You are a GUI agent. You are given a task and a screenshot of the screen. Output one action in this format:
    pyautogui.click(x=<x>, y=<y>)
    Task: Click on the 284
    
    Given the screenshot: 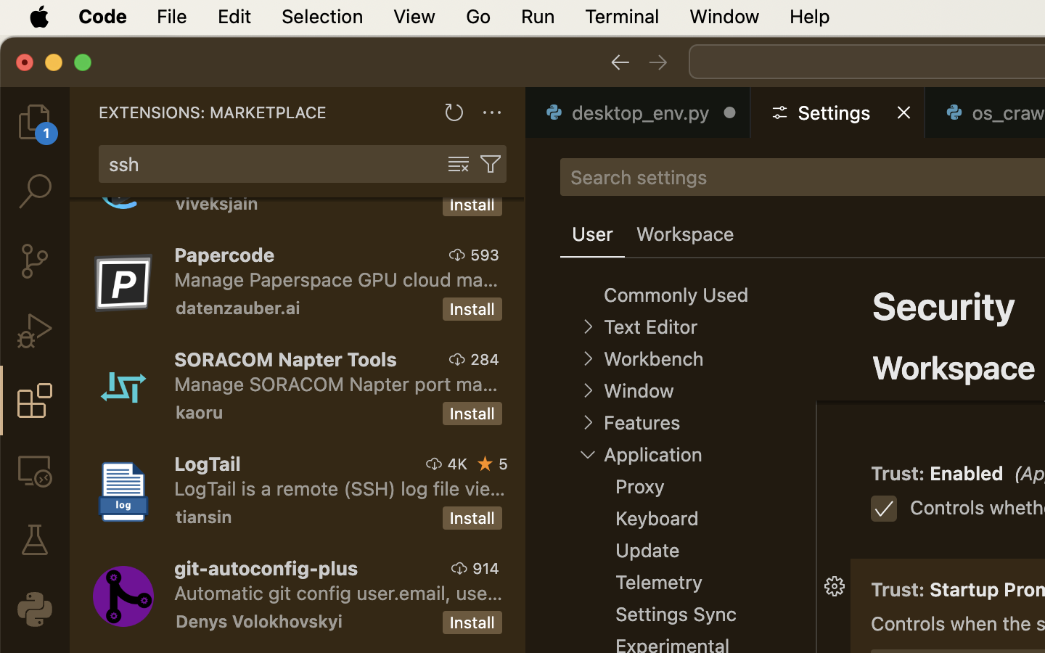 What is the action you would take?
    pyautogui.click(x=485, y=359)
    